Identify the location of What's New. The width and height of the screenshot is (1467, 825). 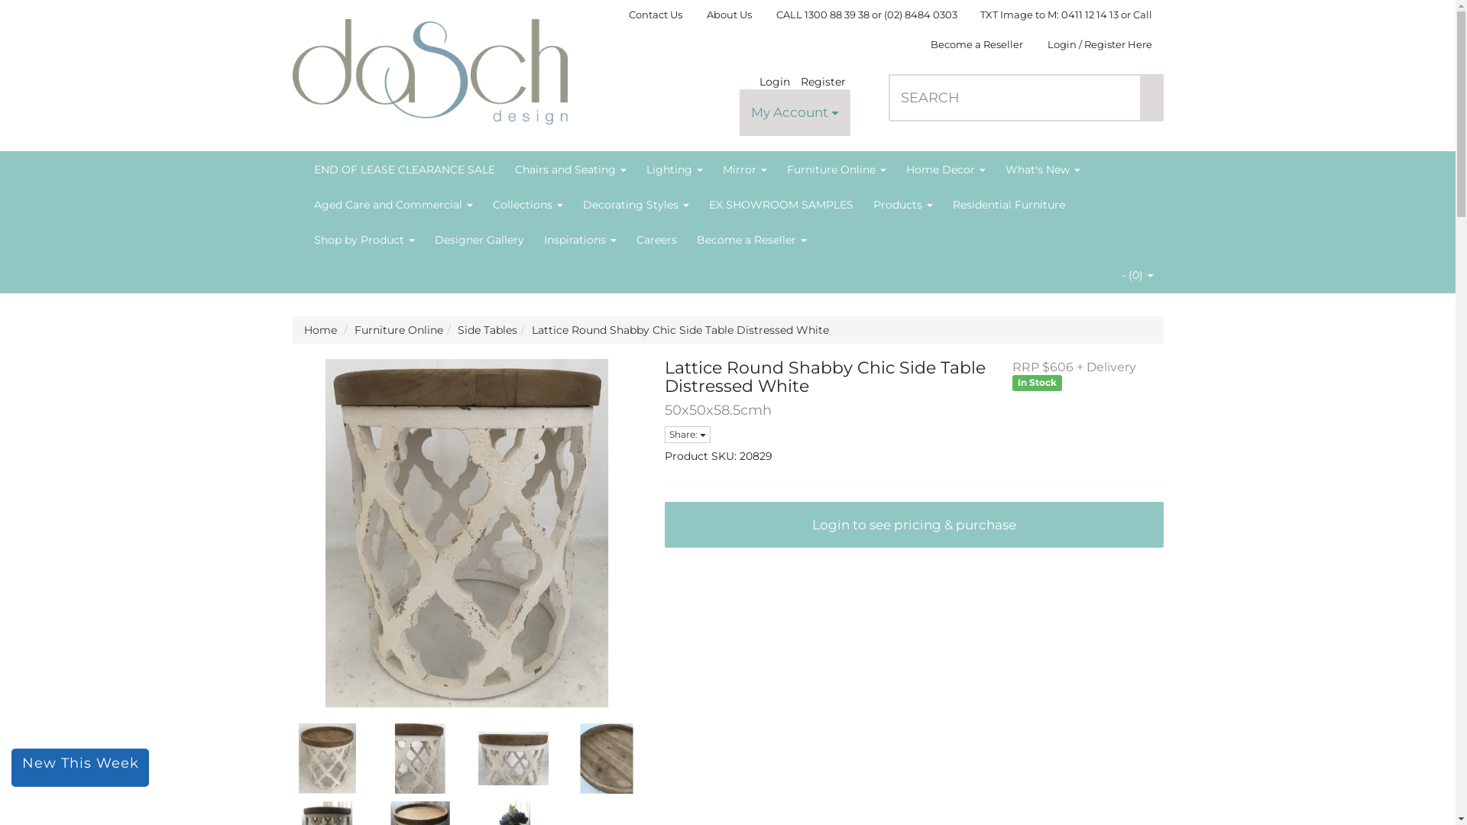
(1042, 170).